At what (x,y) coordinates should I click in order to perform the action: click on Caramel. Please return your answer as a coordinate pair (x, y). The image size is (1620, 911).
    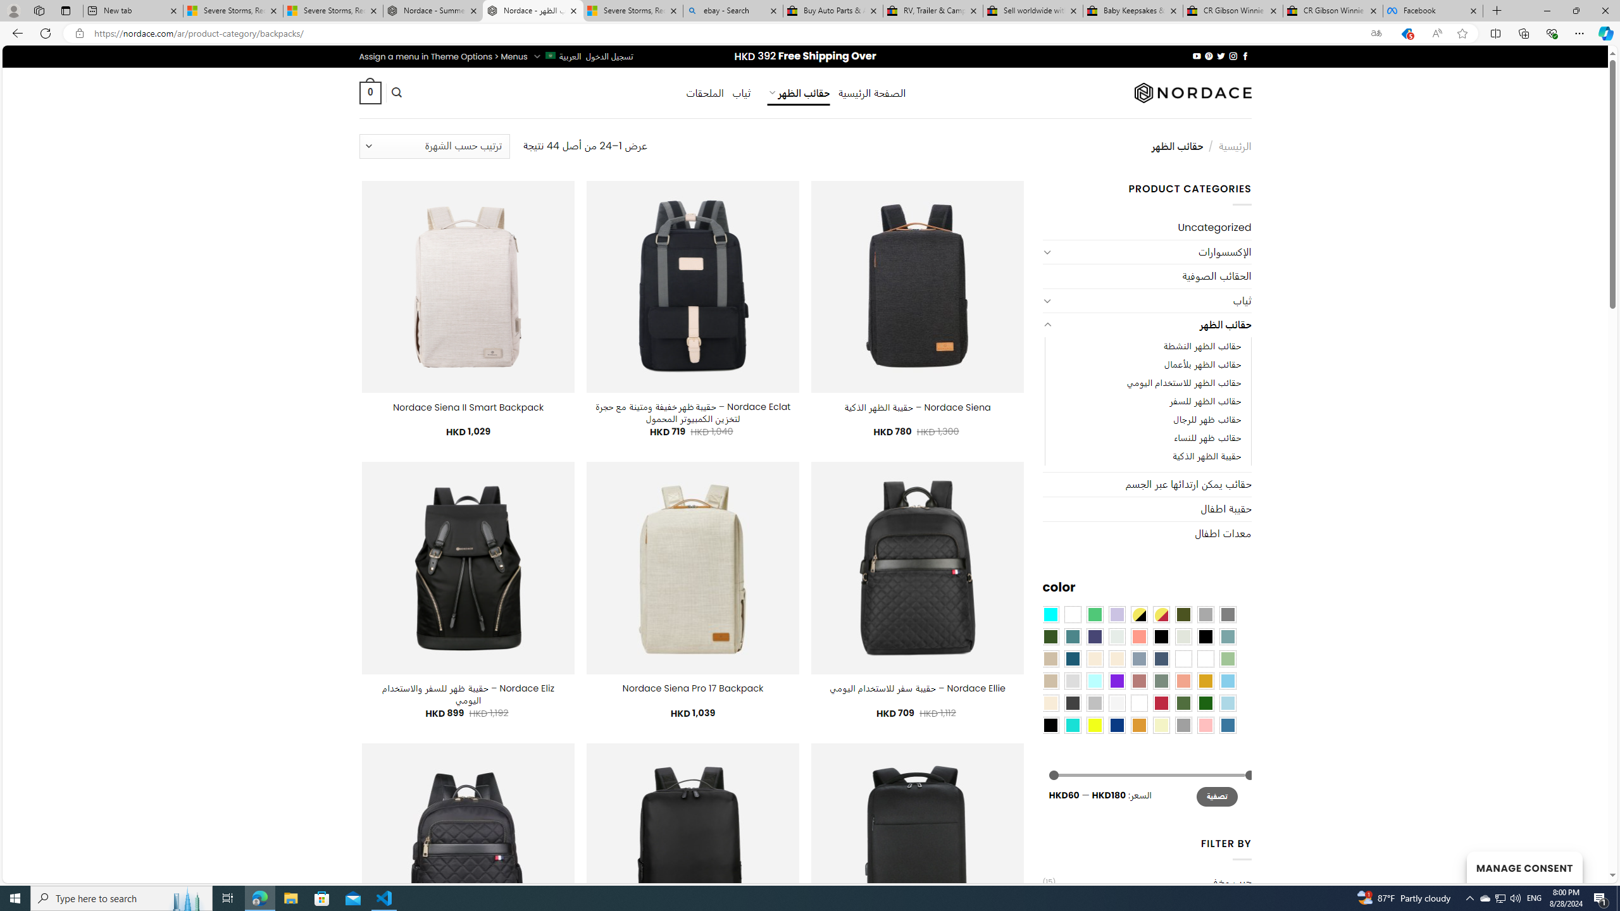
    Looking at the image, I should click on (1095, 659).